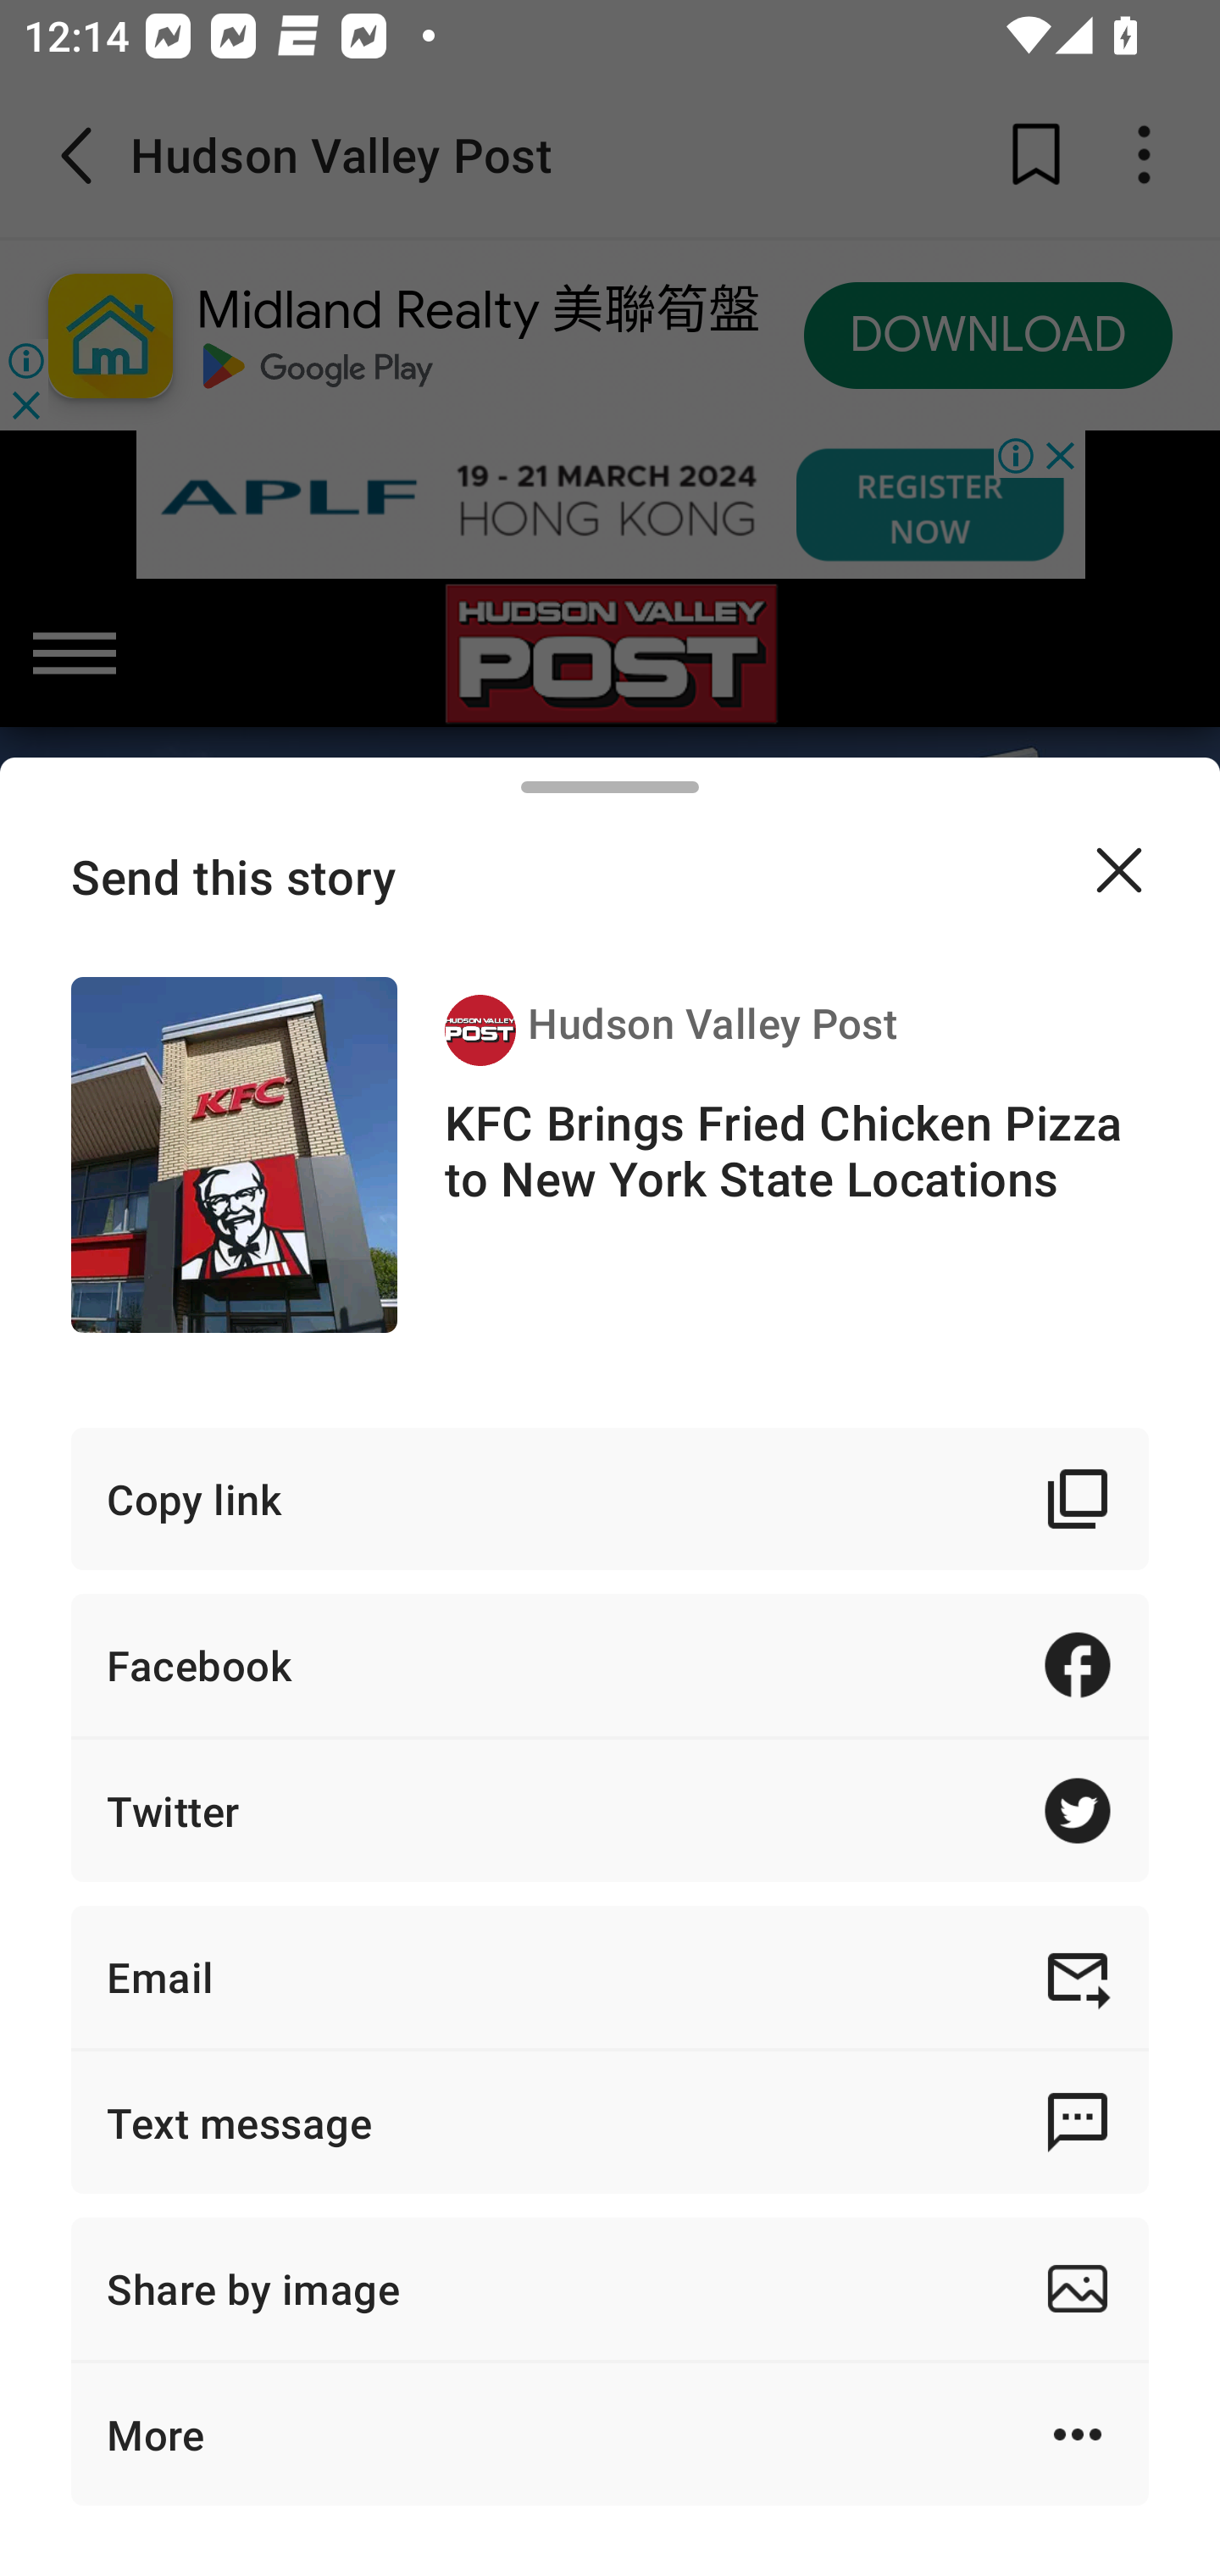 The width and height of the screenshot is (1220, 2576). I want to click on Share by image, so click(610, 2288).